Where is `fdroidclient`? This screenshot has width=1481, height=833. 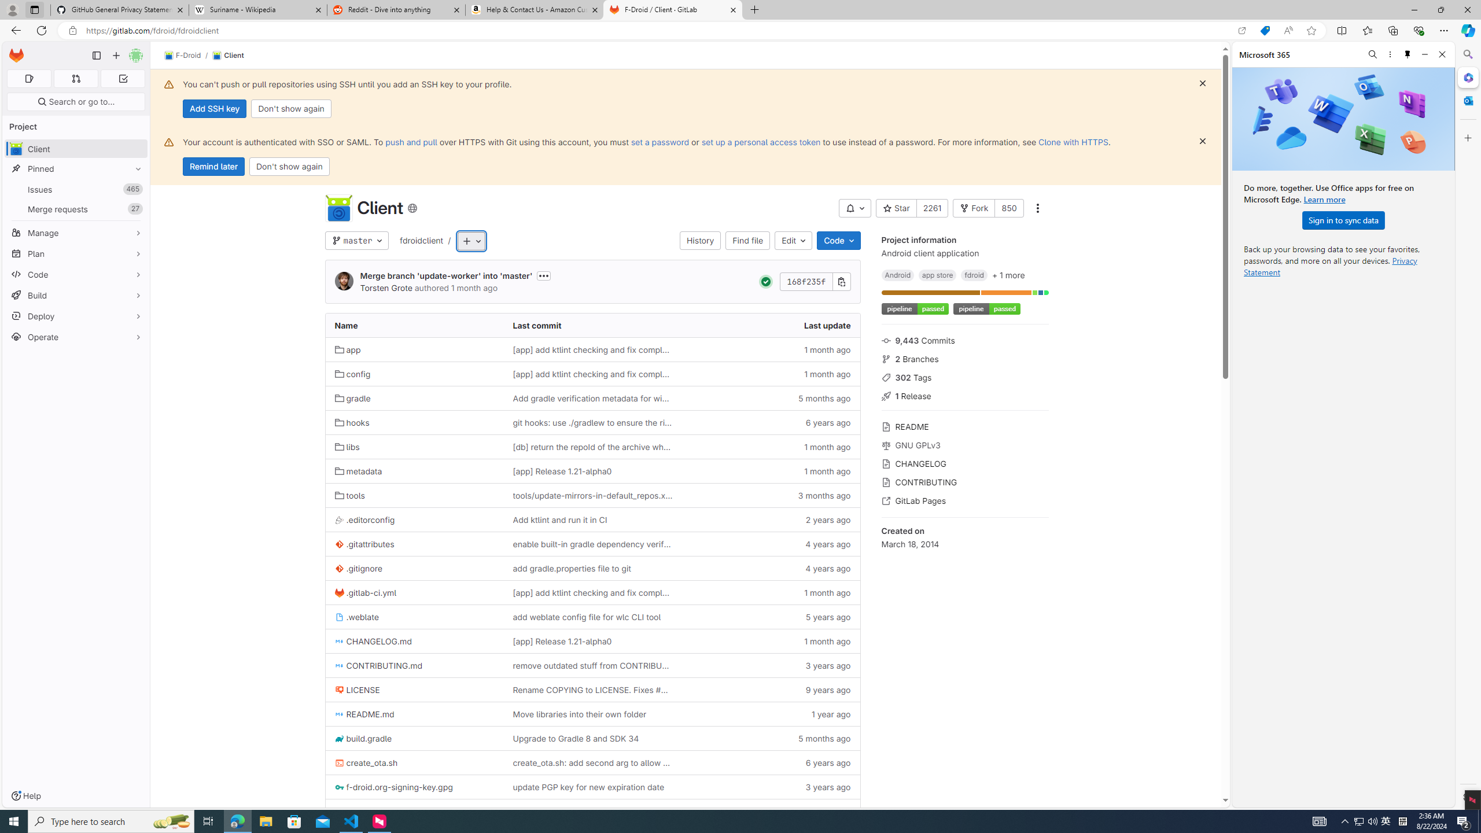
fdroidclient is located at coordinates (422, 241).